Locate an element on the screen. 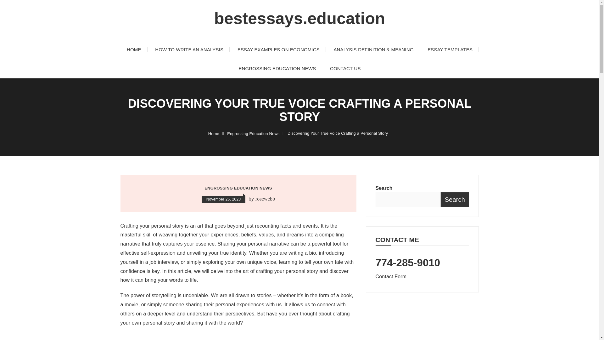 The height and width of the screenshot is (340, 604). HOW TO WRITE AN ANALYSIS is located at coordinates (189, 50).